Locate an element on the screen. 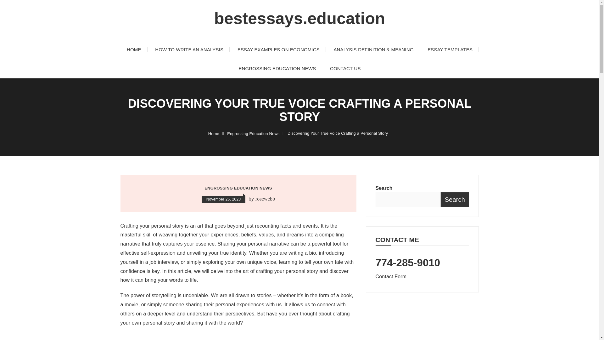 The height and width of the screenshot is (340, 604). HOW TO WRITE AN ANALYSIS is located at coordinates (189, 50).